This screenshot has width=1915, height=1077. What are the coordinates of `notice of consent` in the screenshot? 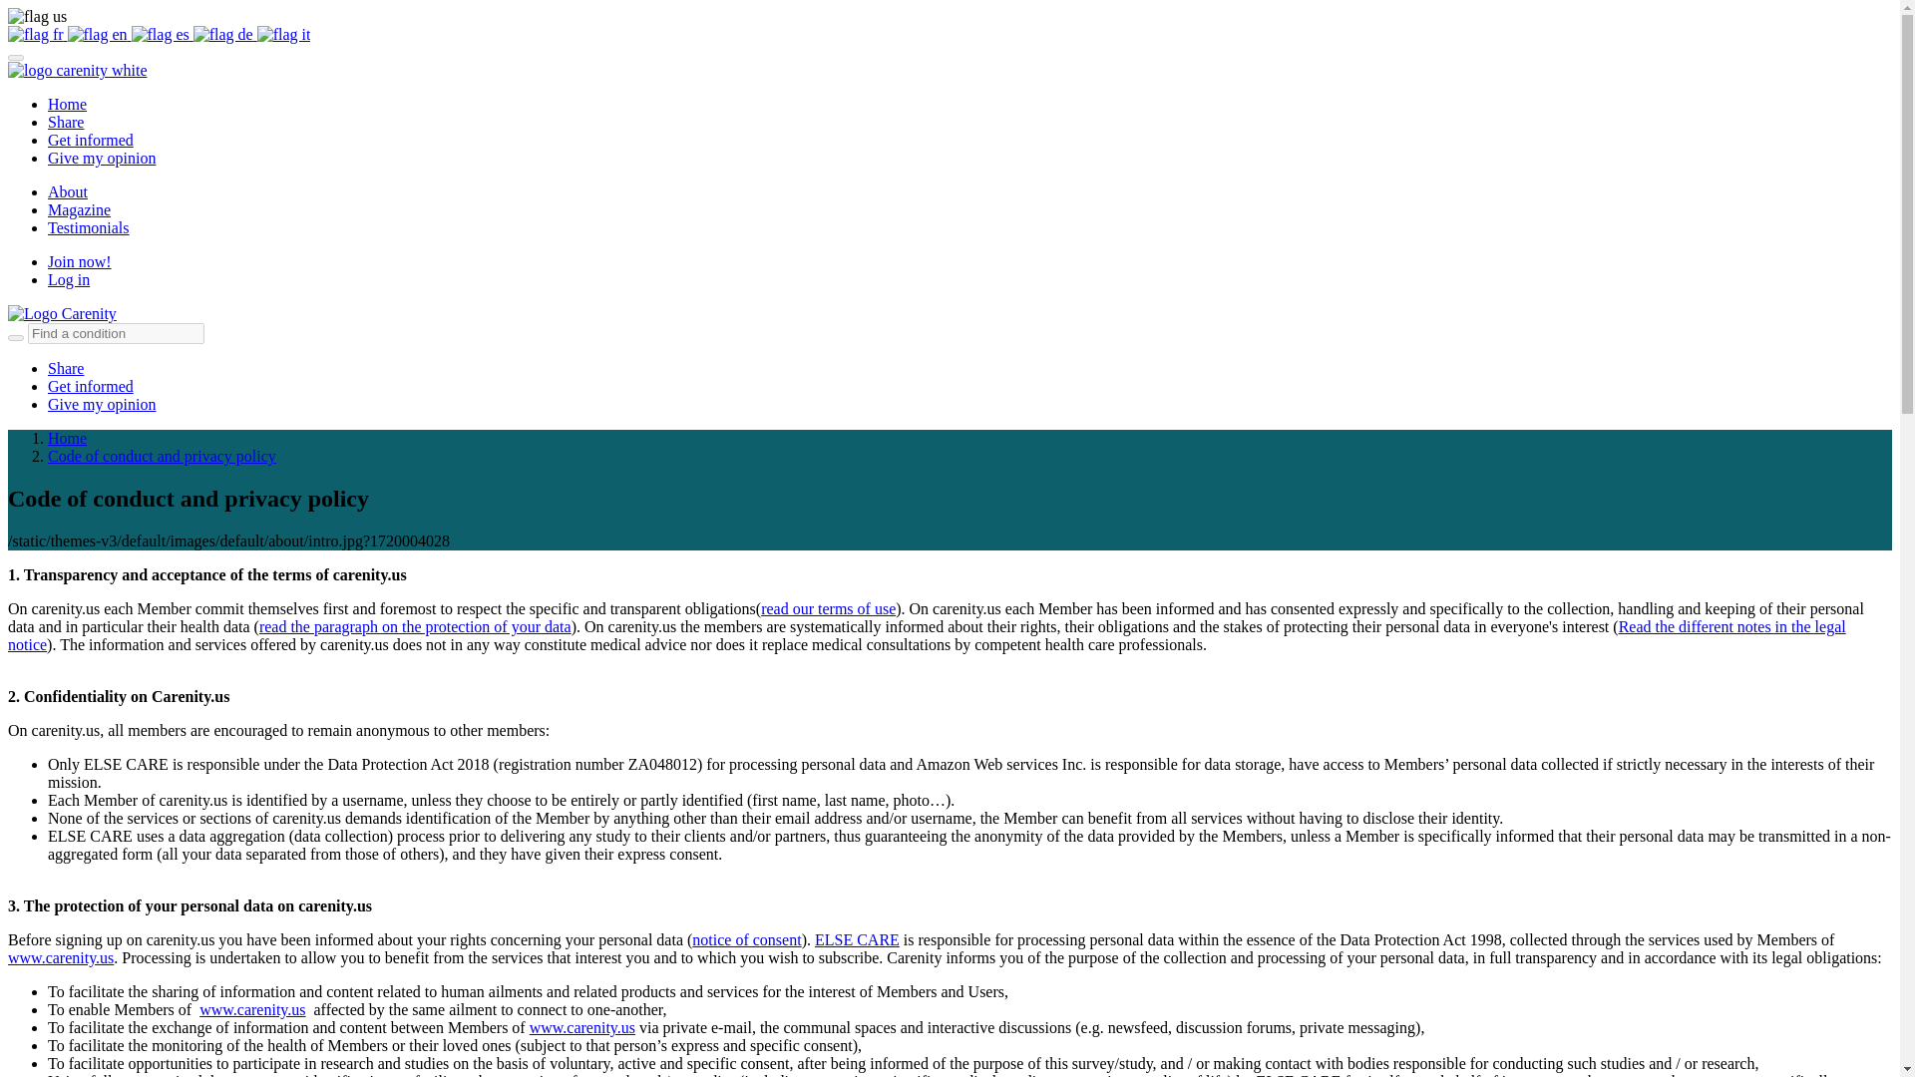 It's located at (746, 939).